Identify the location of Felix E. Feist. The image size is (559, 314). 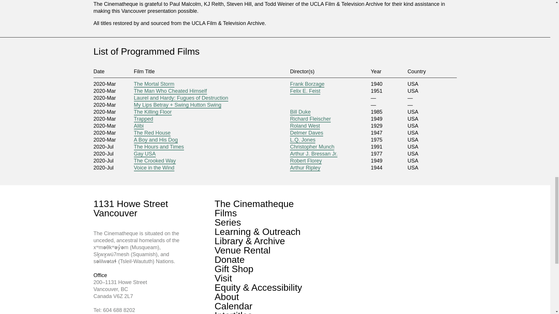
(305, 91).